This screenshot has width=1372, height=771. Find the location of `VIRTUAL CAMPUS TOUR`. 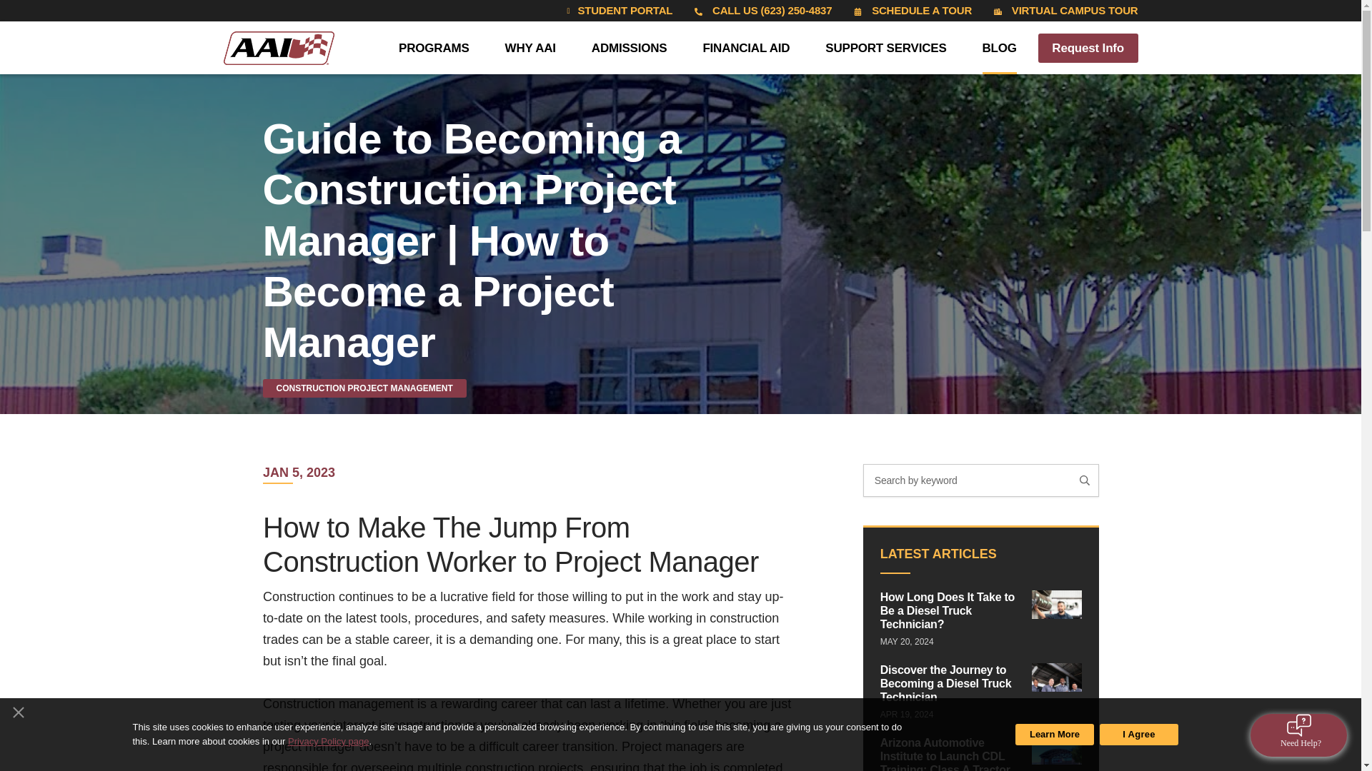

VIRTUAL CAMPUS TOUR is located at coordinates (1065, 10).